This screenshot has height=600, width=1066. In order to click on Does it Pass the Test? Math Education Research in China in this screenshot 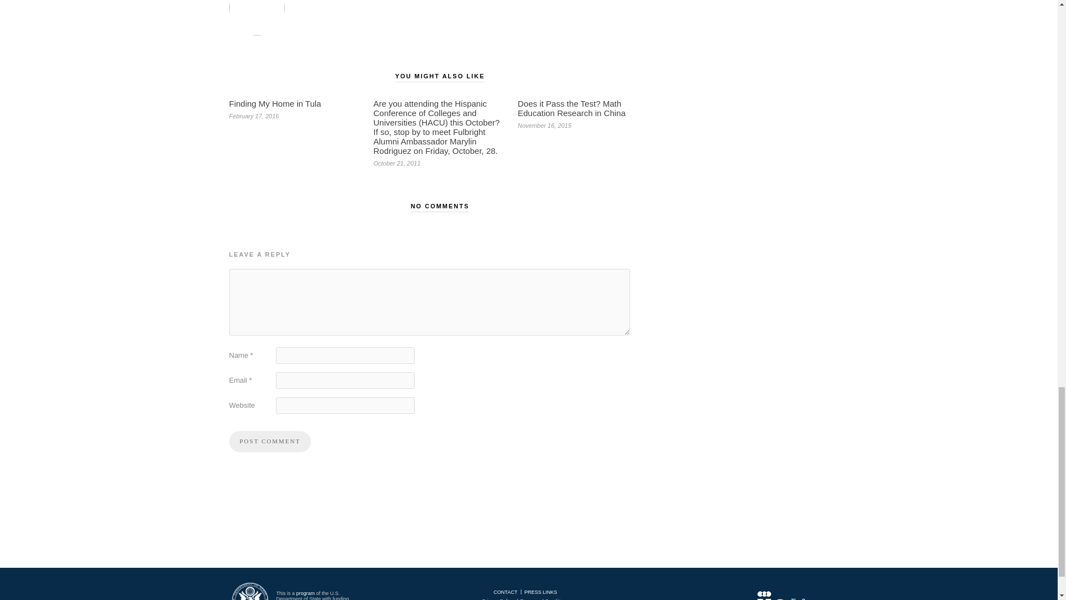, I will do `click(571, 108)`.